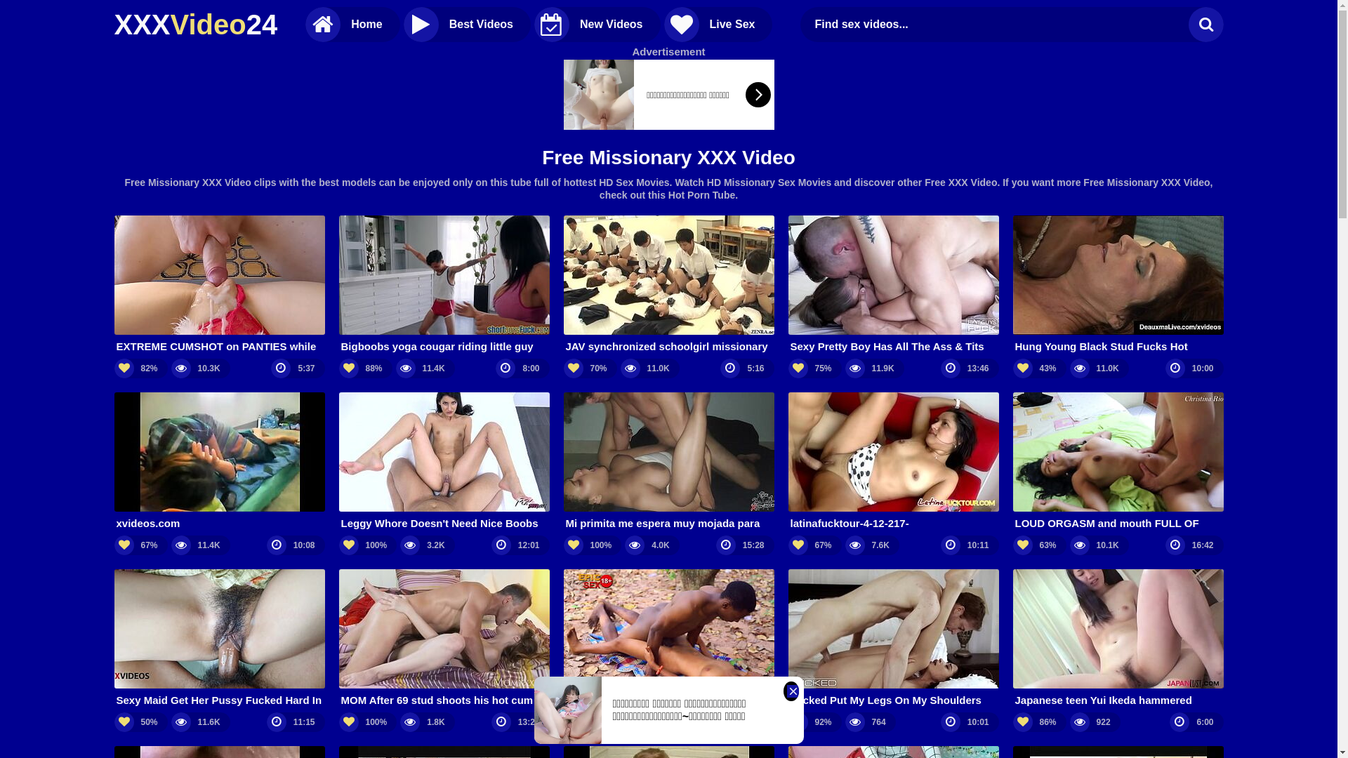 The width and height of the screenshot is (1348, 758). I want to click on Japanese teen Yui Ikeda hammered missionary, so click(1118, 639).